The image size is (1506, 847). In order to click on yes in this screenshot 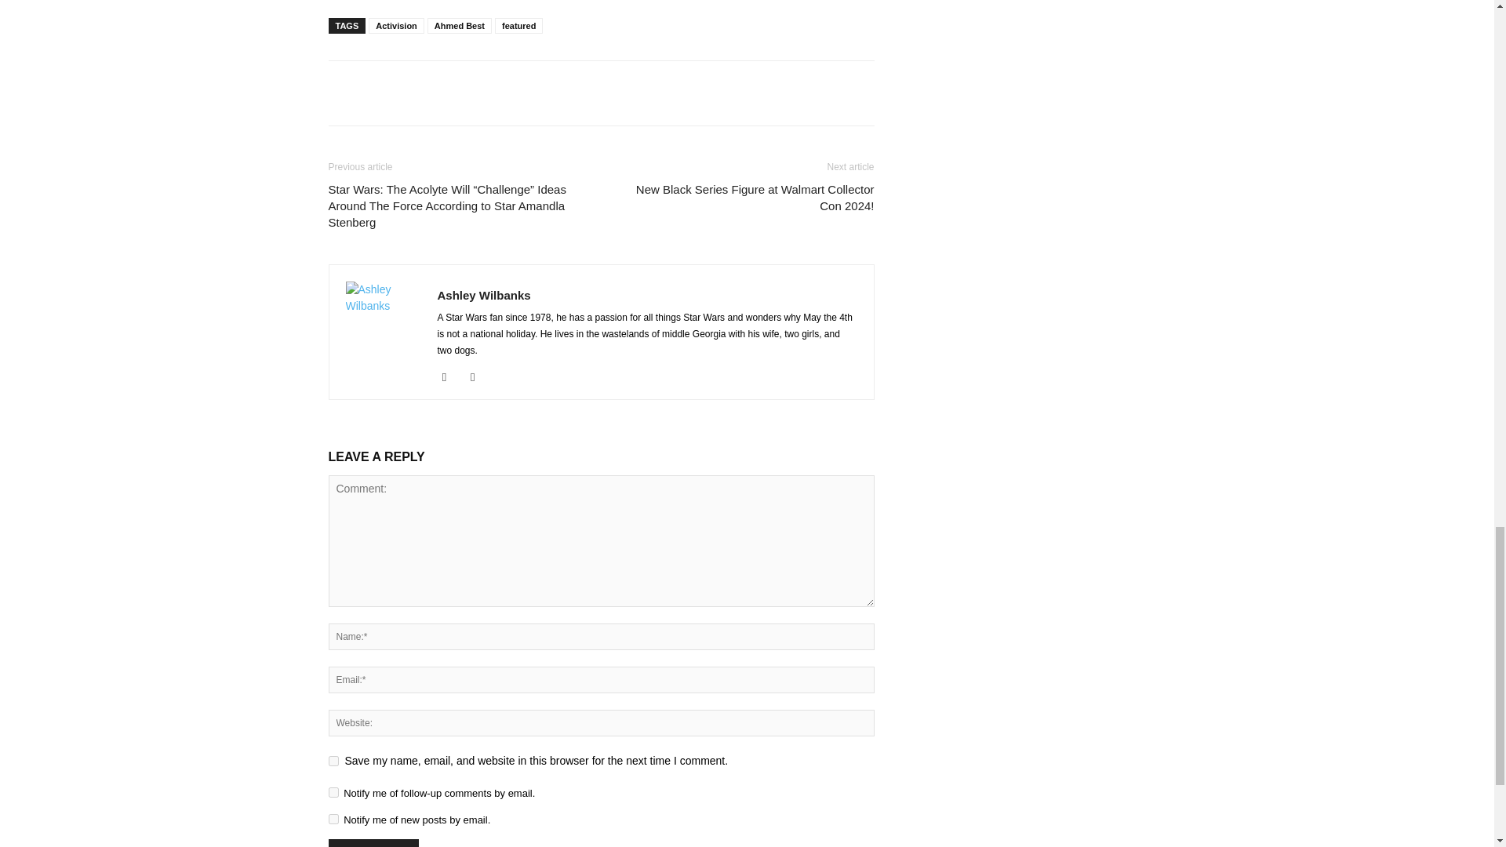, I will do `click(333, 761)`.